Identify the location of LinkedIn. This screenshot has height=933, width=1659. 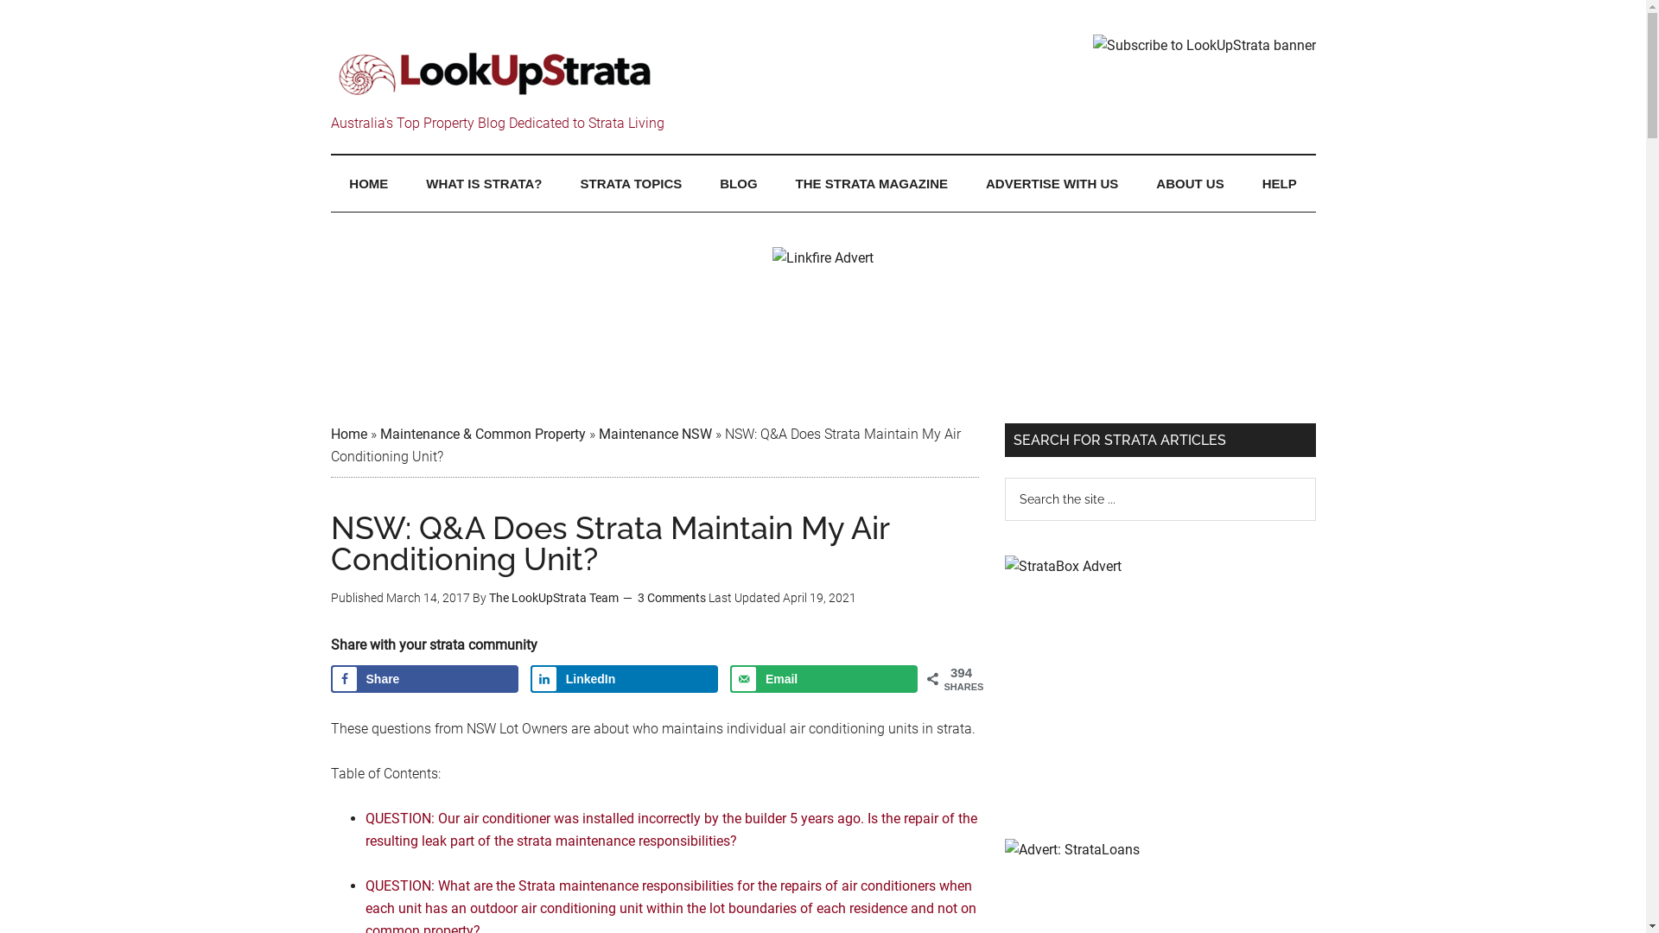
(625, 679).